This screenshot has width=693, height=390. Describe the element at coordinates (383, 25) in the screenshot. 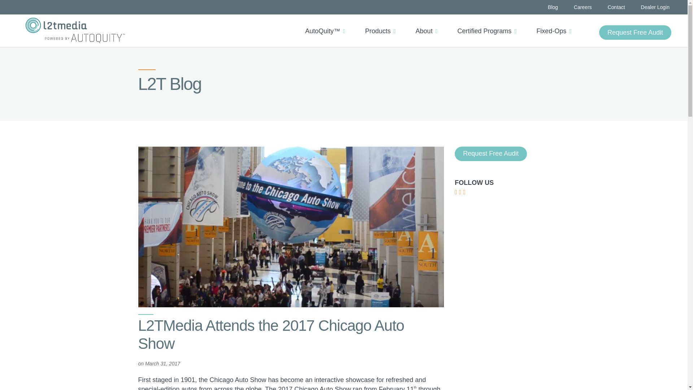

I see `Products` at that location.